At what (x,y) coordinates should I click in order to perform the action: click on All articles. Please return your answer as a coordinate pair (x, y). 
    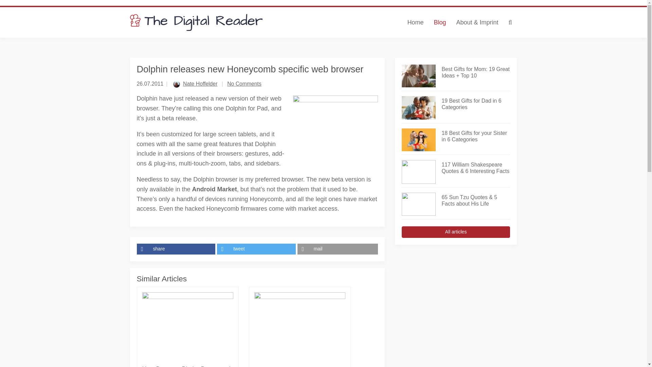
    Looking at the image, I should click on (456, 232).